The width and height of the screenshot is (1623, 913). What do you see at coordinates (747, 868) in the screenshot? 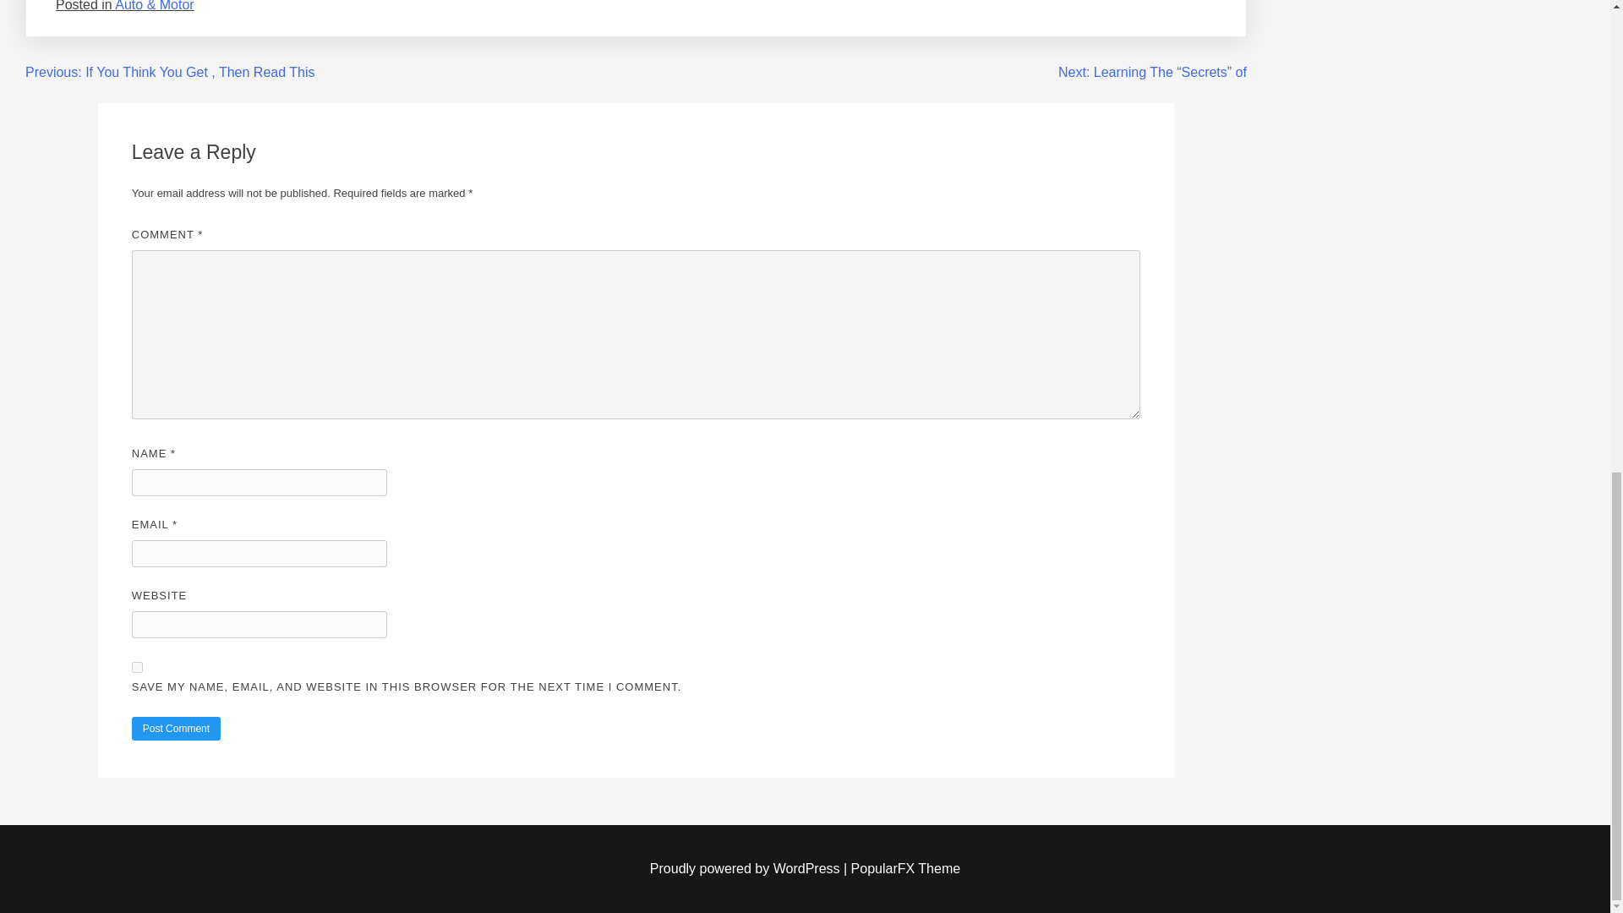
I see `Proudly powered by WordPress` at bounding box center [747, 868].